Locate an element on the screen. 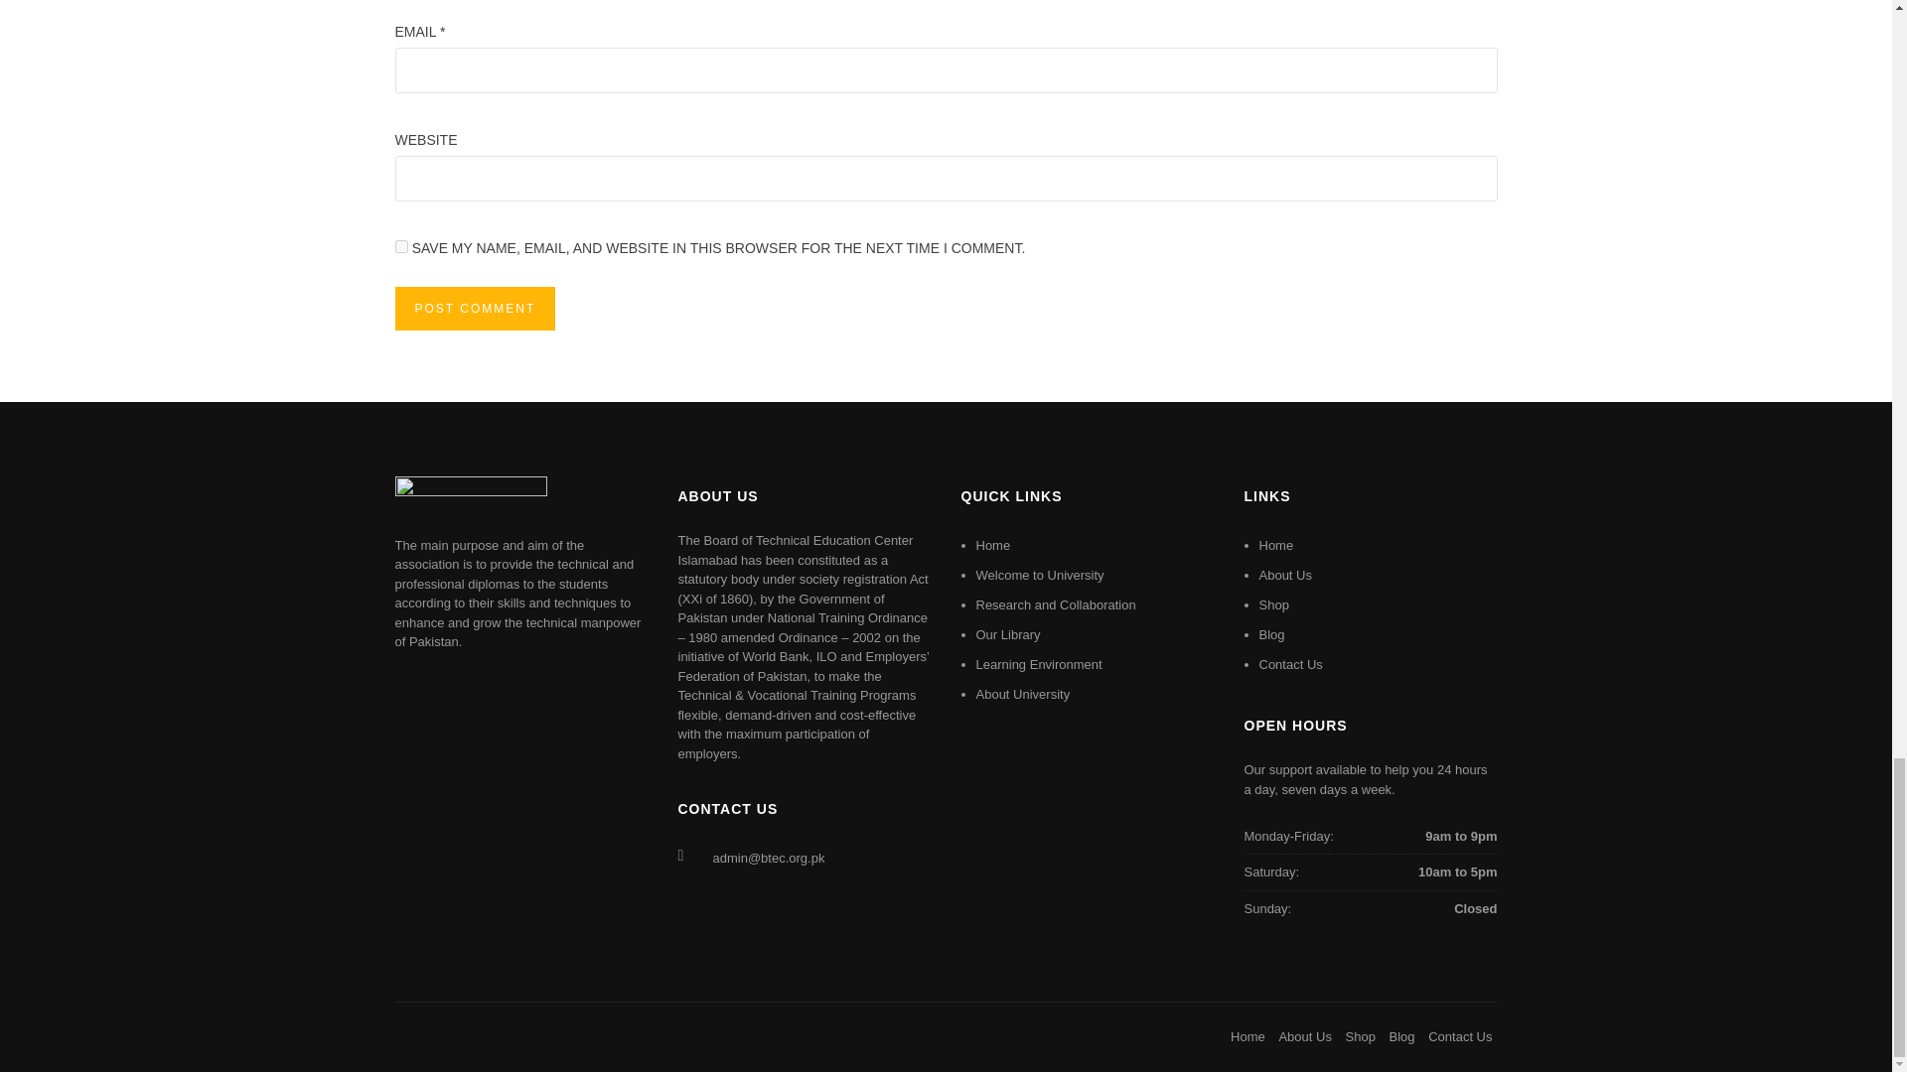 This screenshot has height=1072, width=1907. Home is located at coordinates (1276, 546).